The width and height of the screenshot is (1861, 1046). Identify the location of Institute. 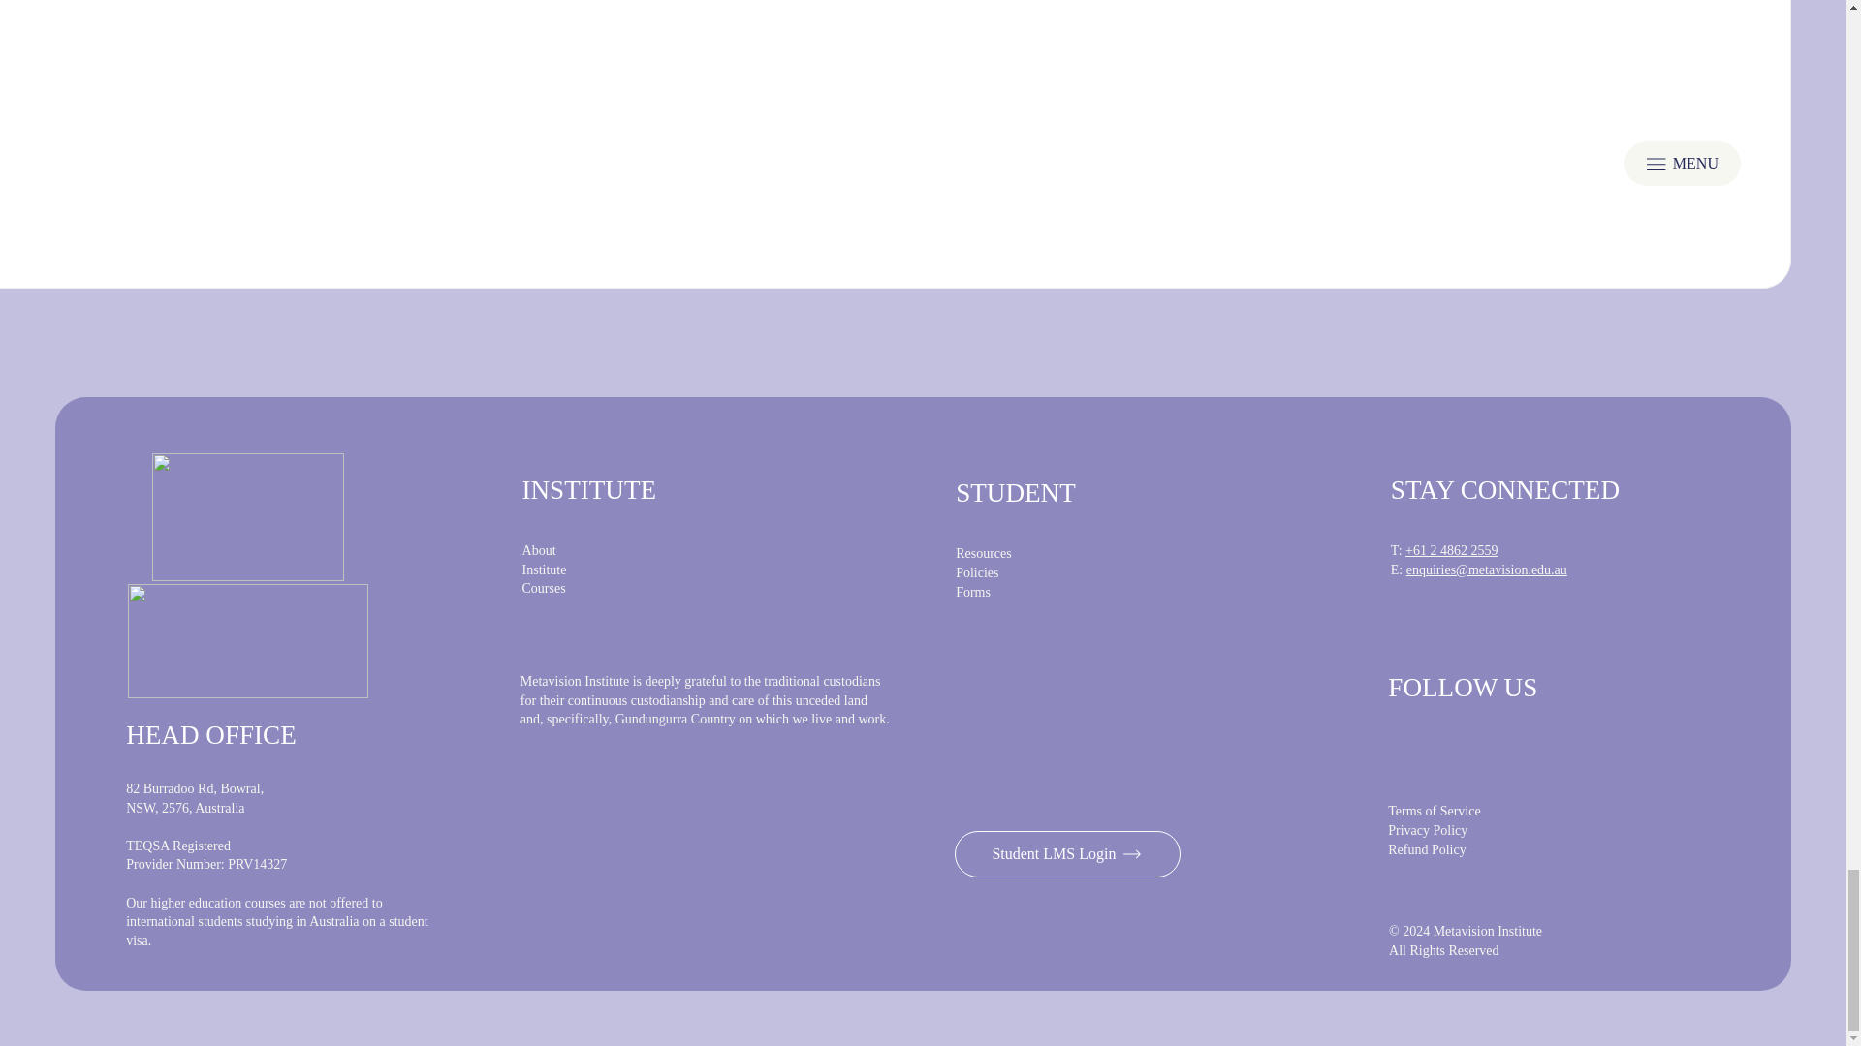
(545, 569).